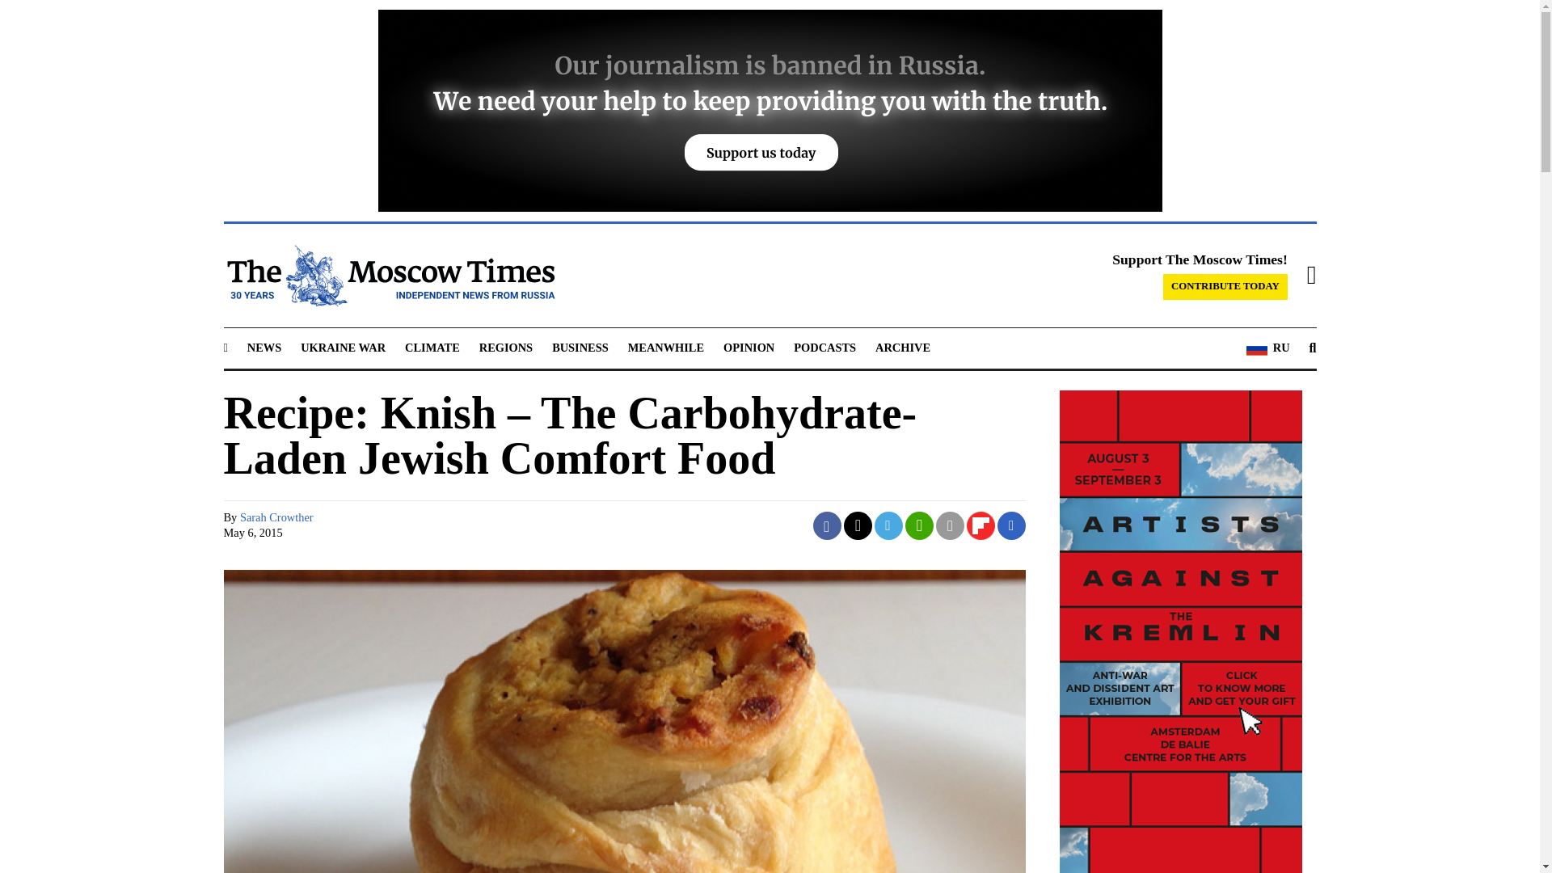  I want to click on Sarah Crowther, so click(276, 517).